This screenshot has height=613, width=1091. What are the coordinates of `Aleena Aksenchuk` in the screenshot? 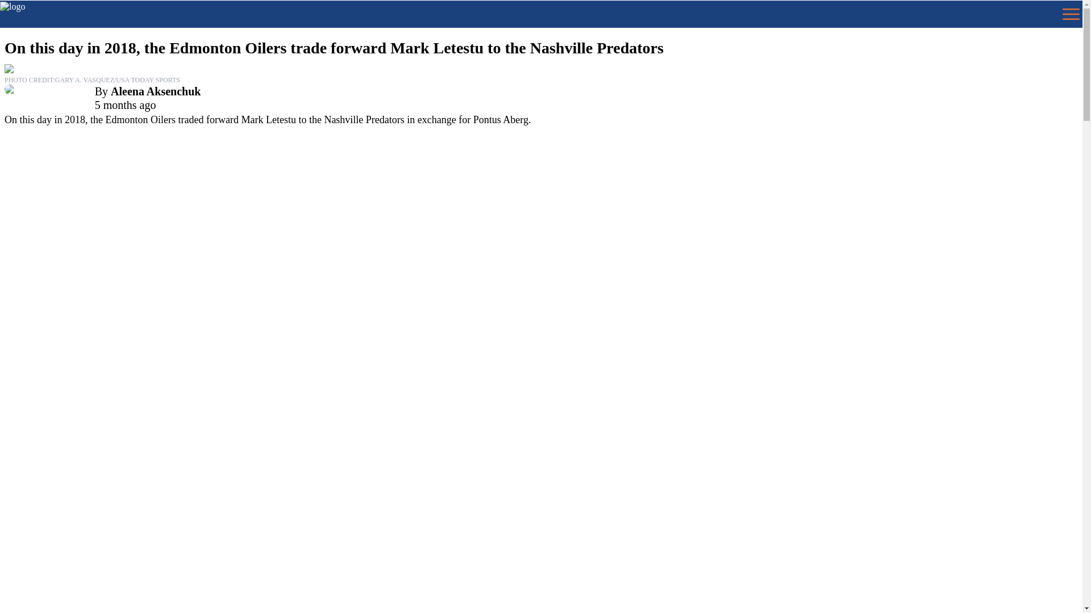 It's located at (156, 91).